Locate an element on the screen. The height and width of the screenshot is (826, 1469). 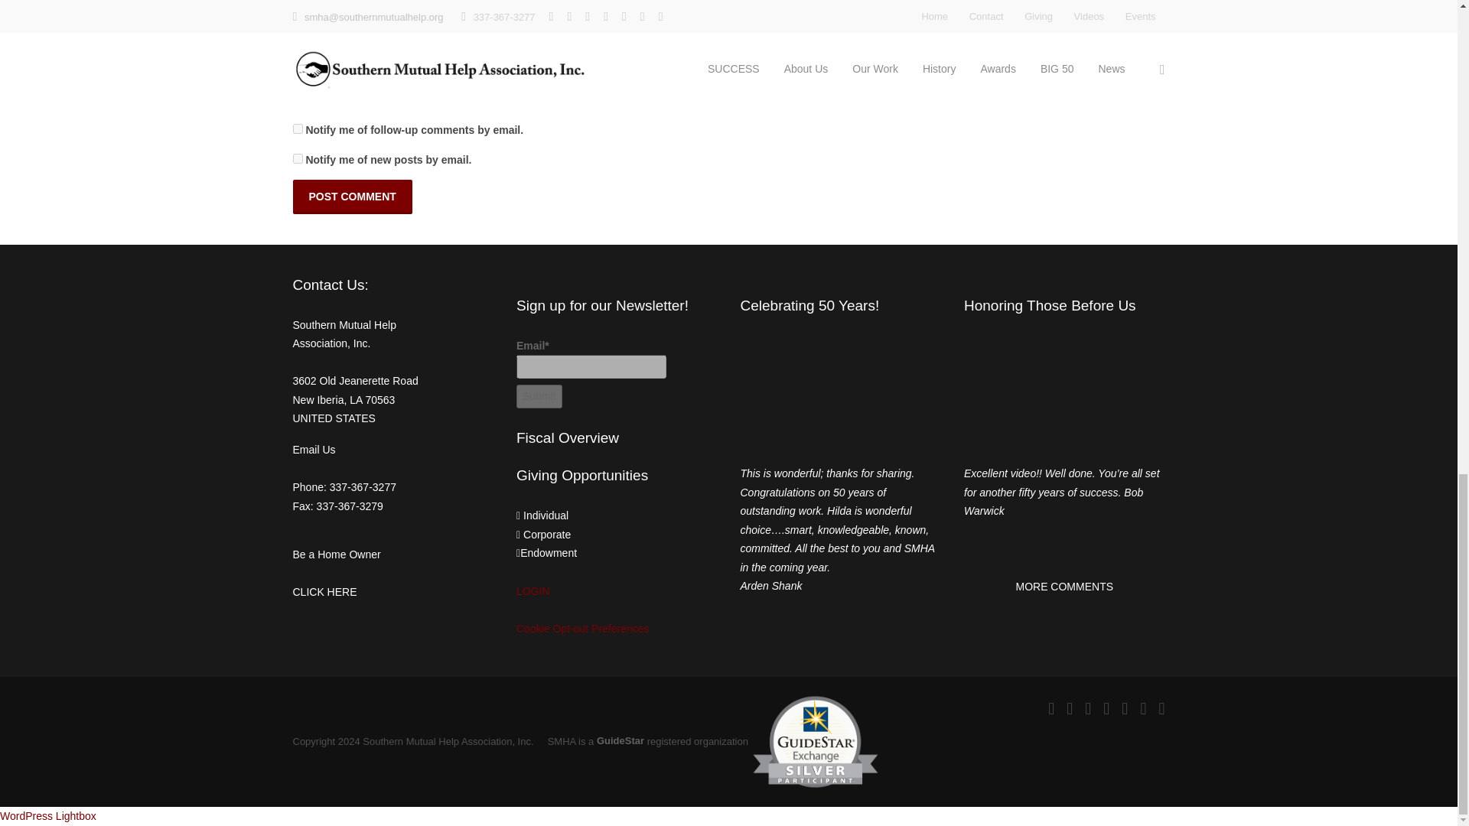
WordPress Lightbox is located at coordinates (48, 815).